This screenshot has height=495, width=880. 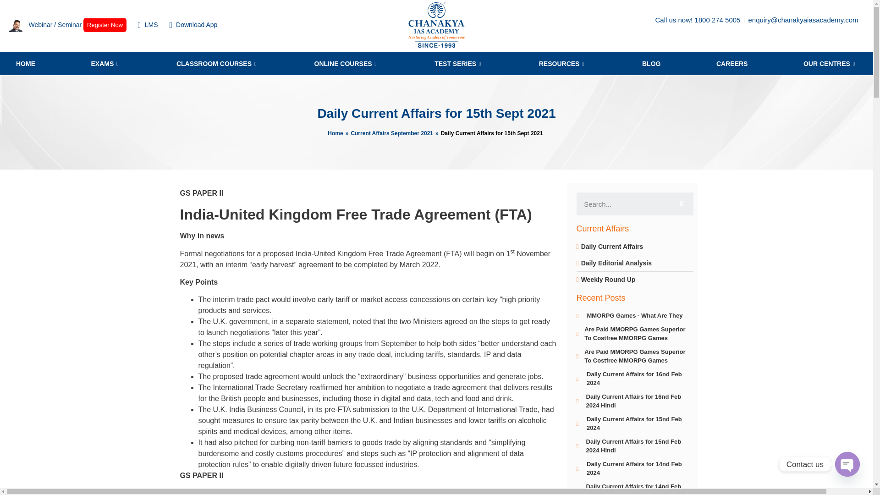 What do you see at coordinates (105, 64) in the screenshot?
I see `EXAMS` at bounding box center [105, 64].